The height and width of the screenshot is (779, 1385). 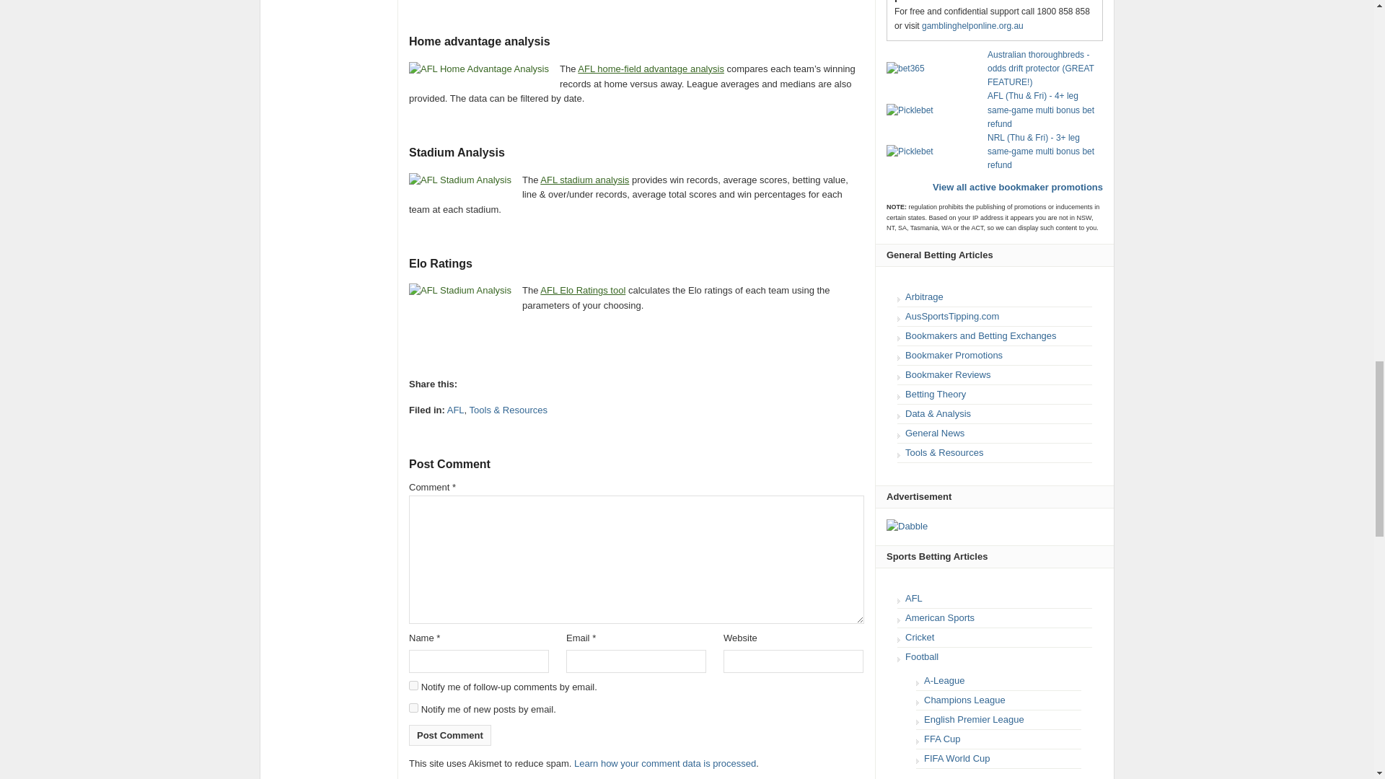 What do you see at coordinates (413, 708) in the screenshot?
I see `subscribe` at bounding box center [413, 708].